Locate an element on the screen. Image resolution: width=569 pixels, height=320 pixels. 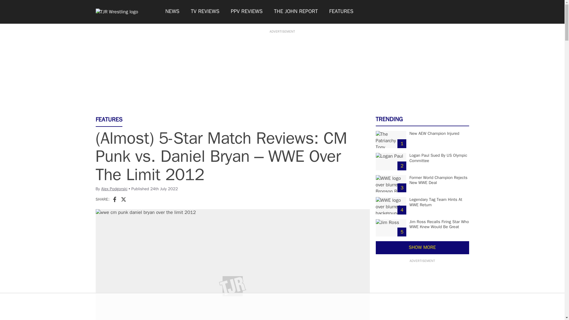
THE JOHN REPORT is located at coordinates (295, 12).